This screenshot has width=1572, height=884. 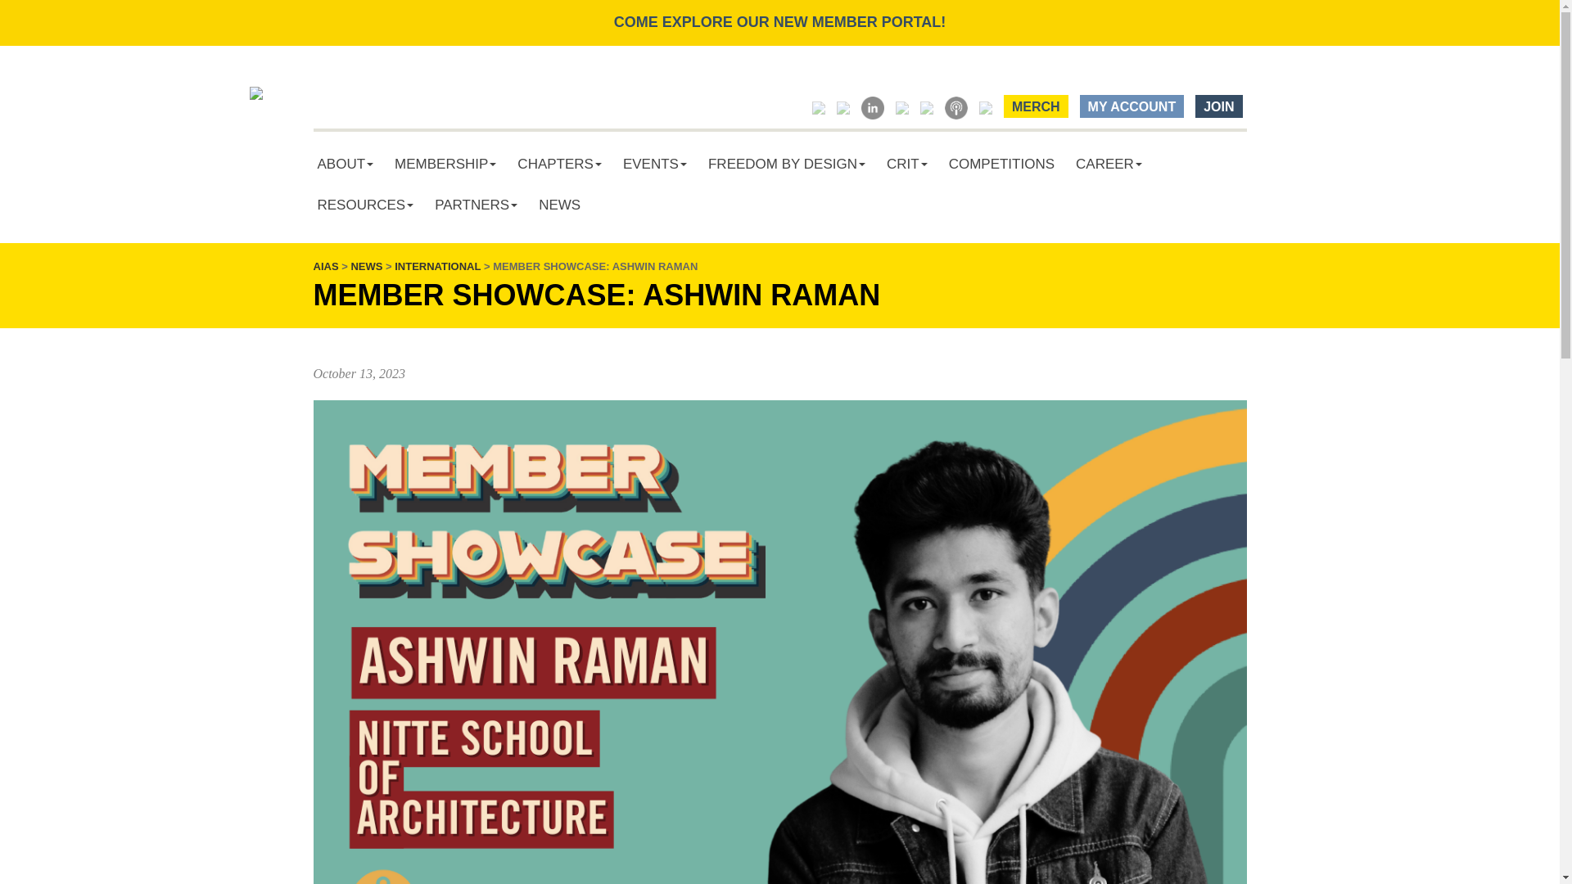 What do you see at coordinates (1218, 106) in the screenshot?
I see `JOIN` at bounding box center [1218, 106].